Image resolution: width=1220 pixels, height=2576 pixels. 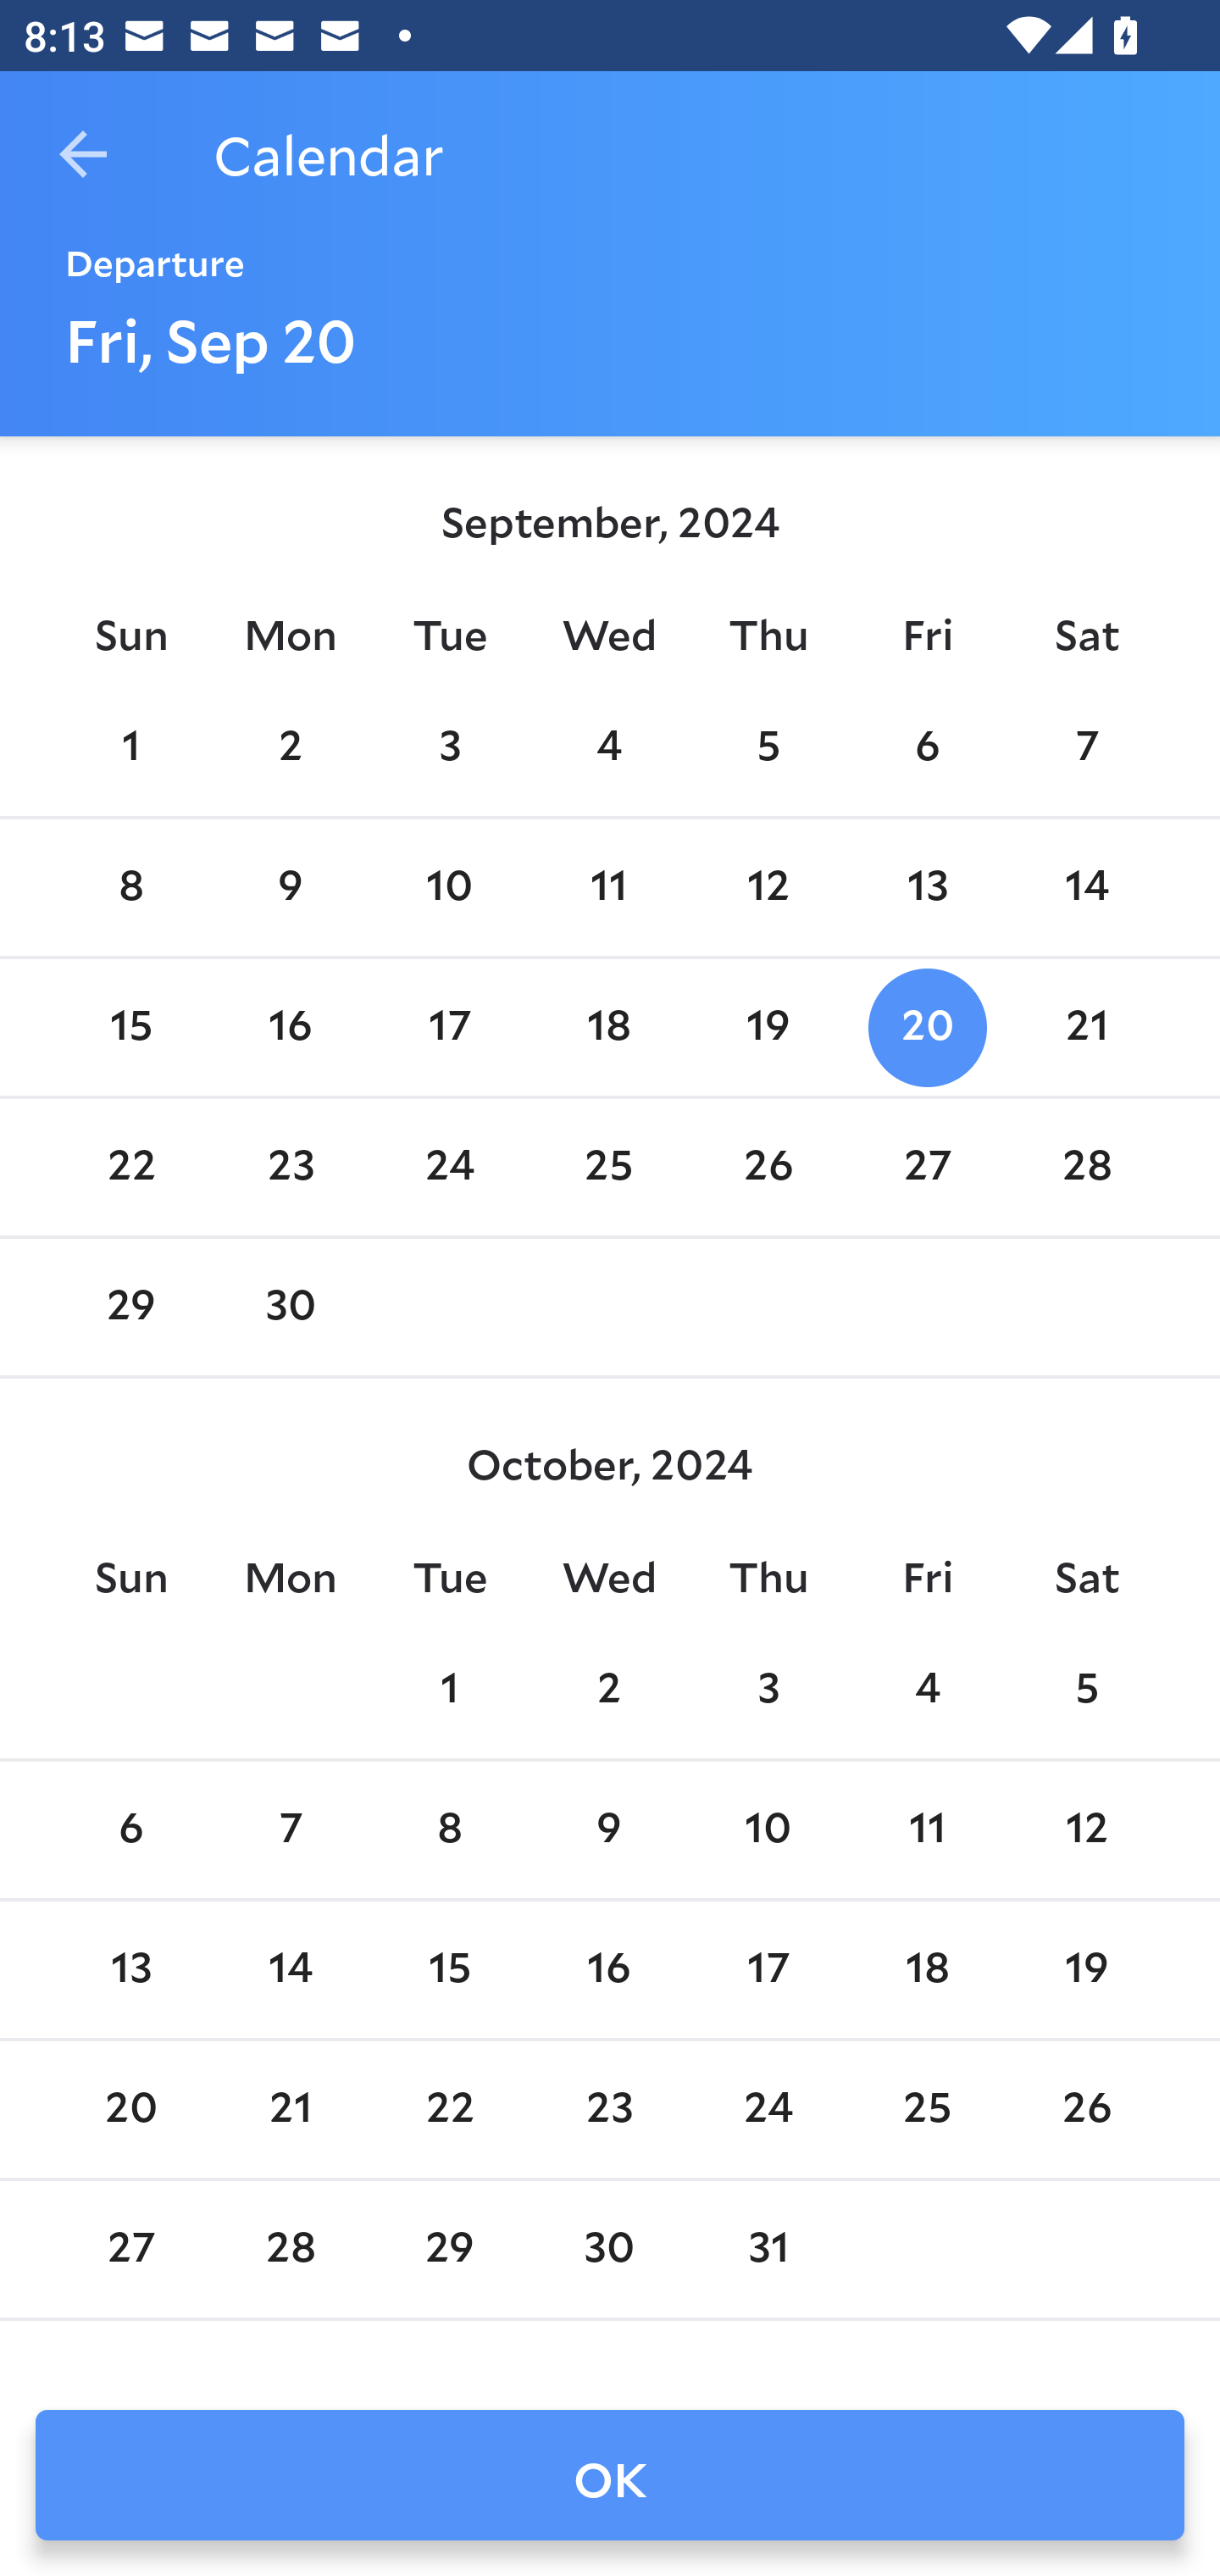 What do you see at coordinates (927, 747) in the screenshot?
I see `6` at bounding box center [927, 747].